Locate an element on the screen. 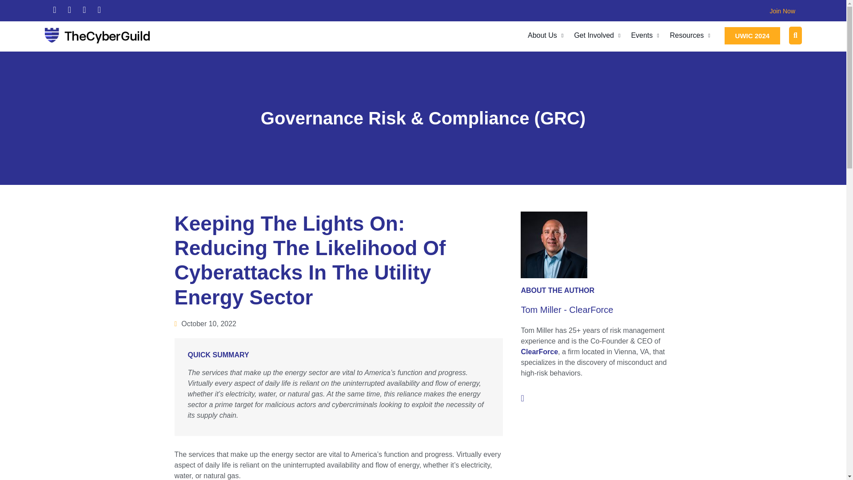  Join Now is located at coordinates (782, 11).